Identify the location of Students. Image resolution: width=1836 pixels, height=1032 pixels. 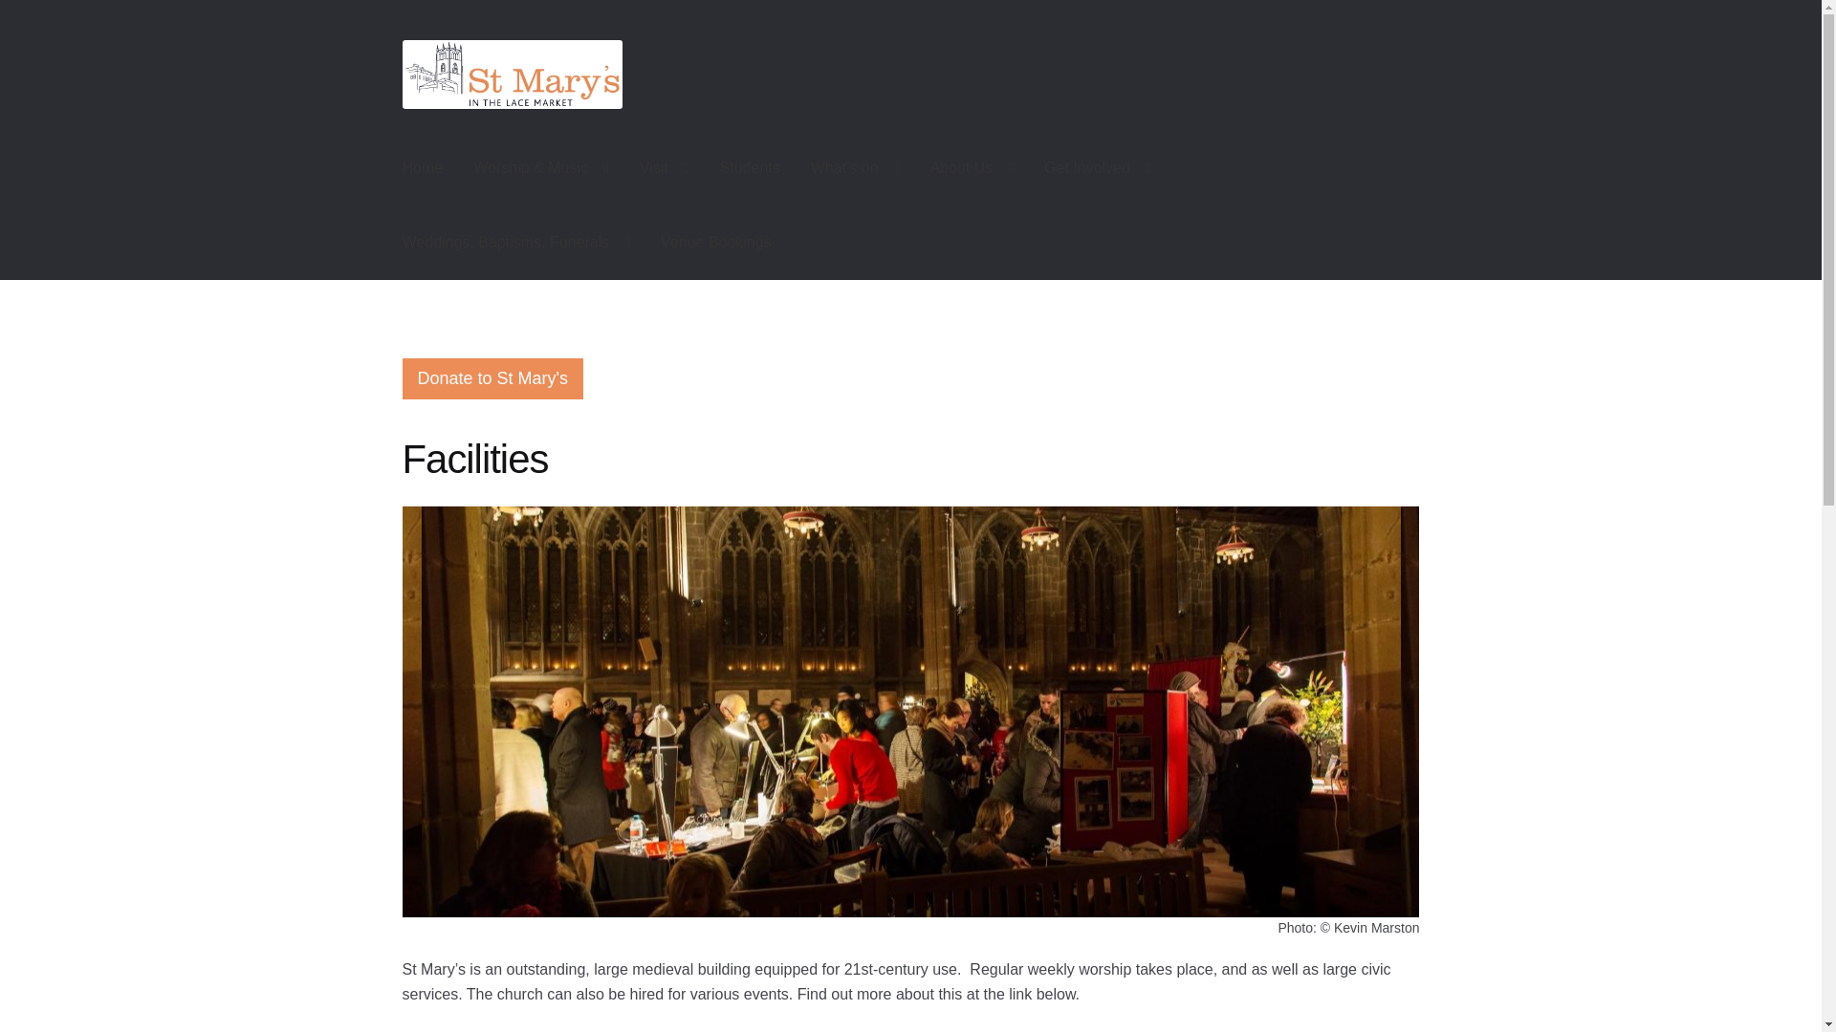
(750, 168).